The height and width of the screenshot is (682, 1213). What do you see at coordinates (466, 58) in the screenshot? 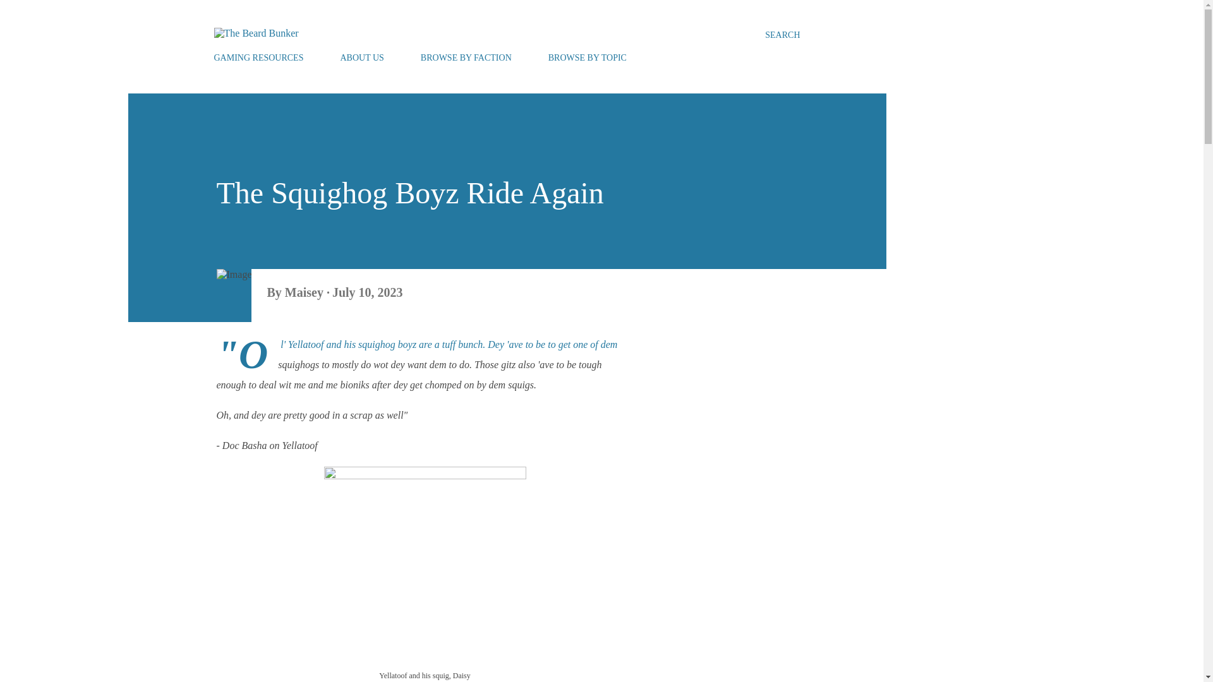
I see `BROWSE BY FACTION` at bounding box center [466, 58].